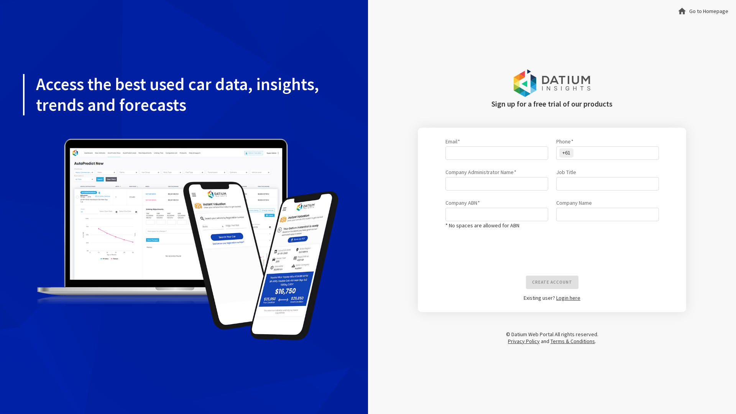 This screenshot has height=414, width=736. I want to click on Login here, so click(568, 298).